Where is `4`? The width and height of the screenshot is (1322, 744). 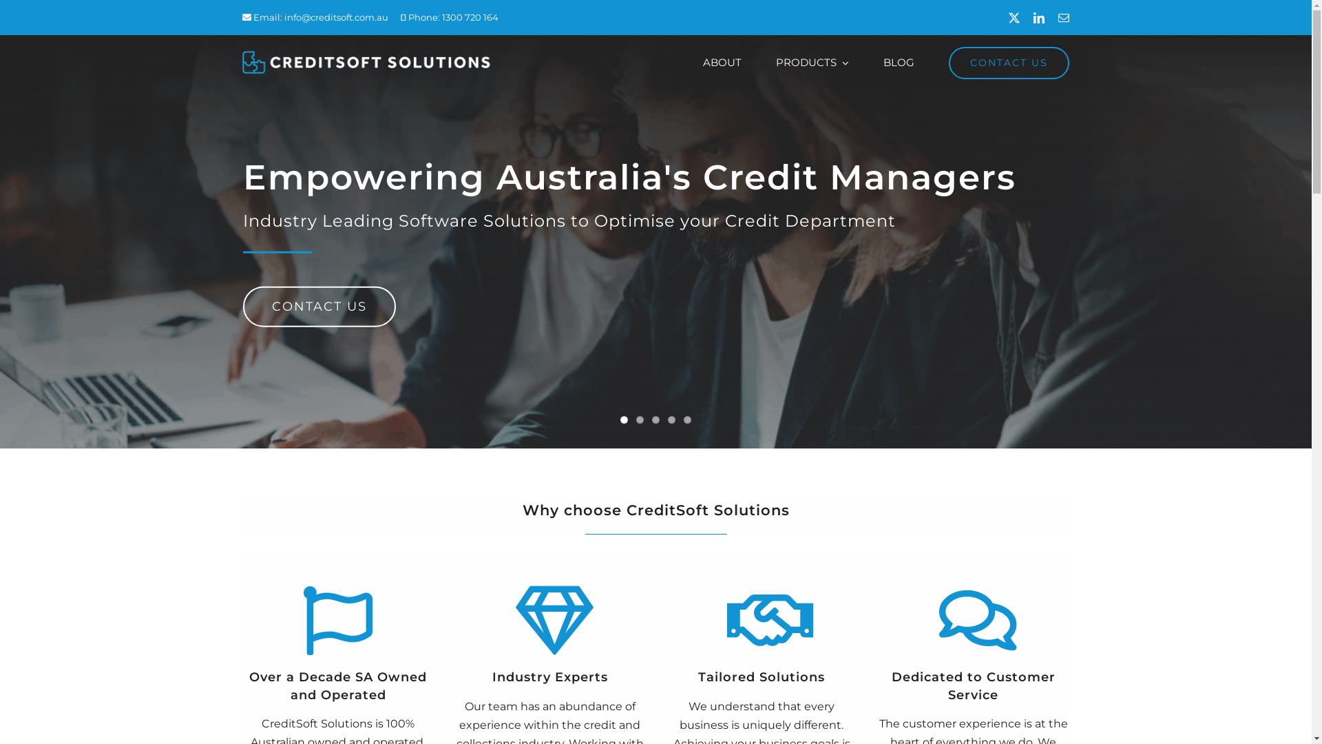
4 is located at coordinates (672, 420).